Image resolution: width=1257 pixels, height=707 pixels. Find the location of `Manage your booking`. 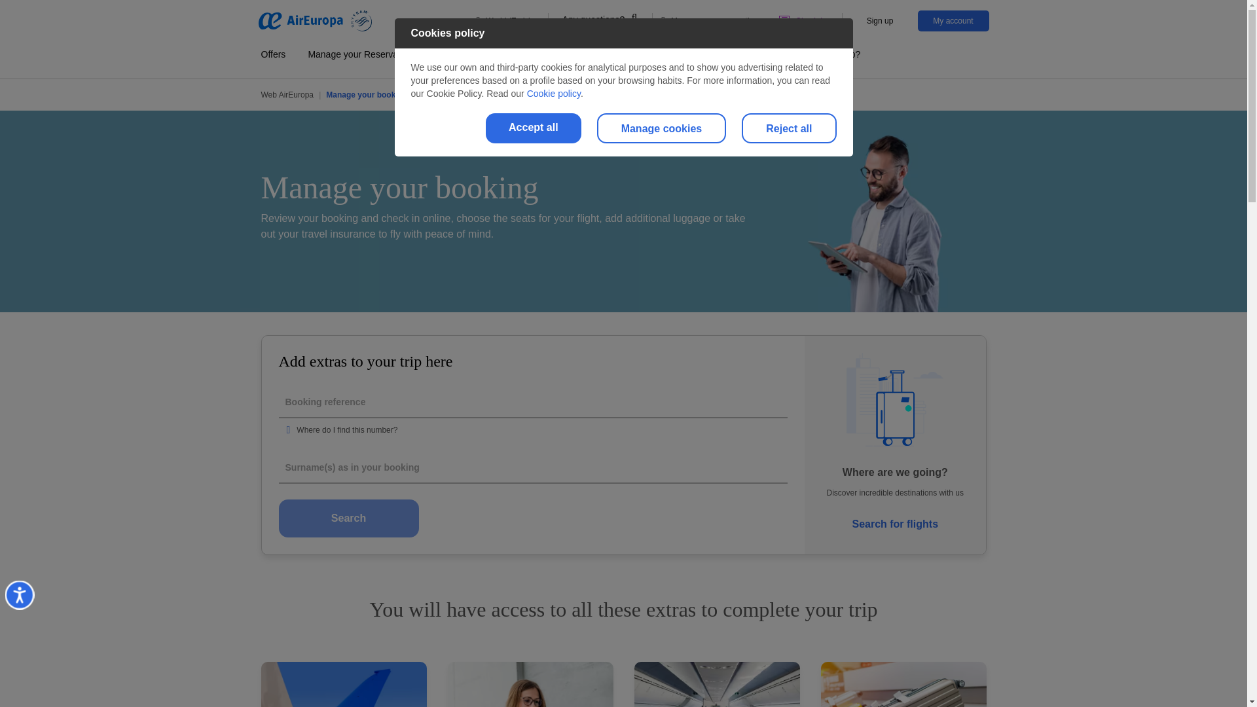

Manage your booking is located at coordinates (367, 94).